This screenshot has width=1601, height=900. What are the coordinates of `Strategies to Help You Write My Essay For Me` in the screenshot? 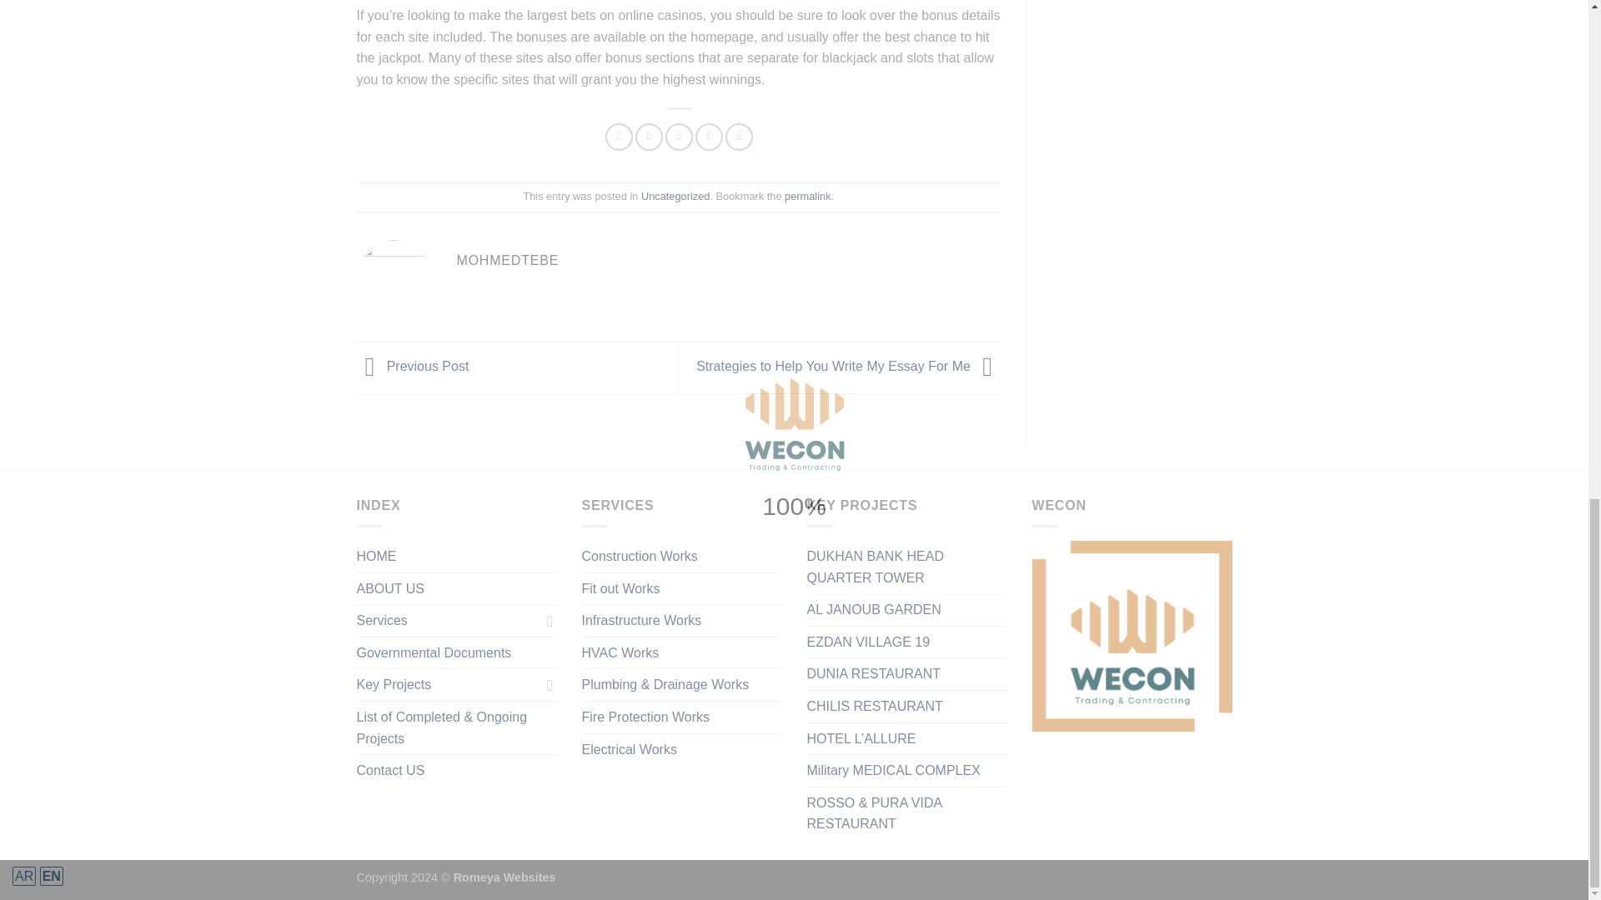 It's located at (849, 367).